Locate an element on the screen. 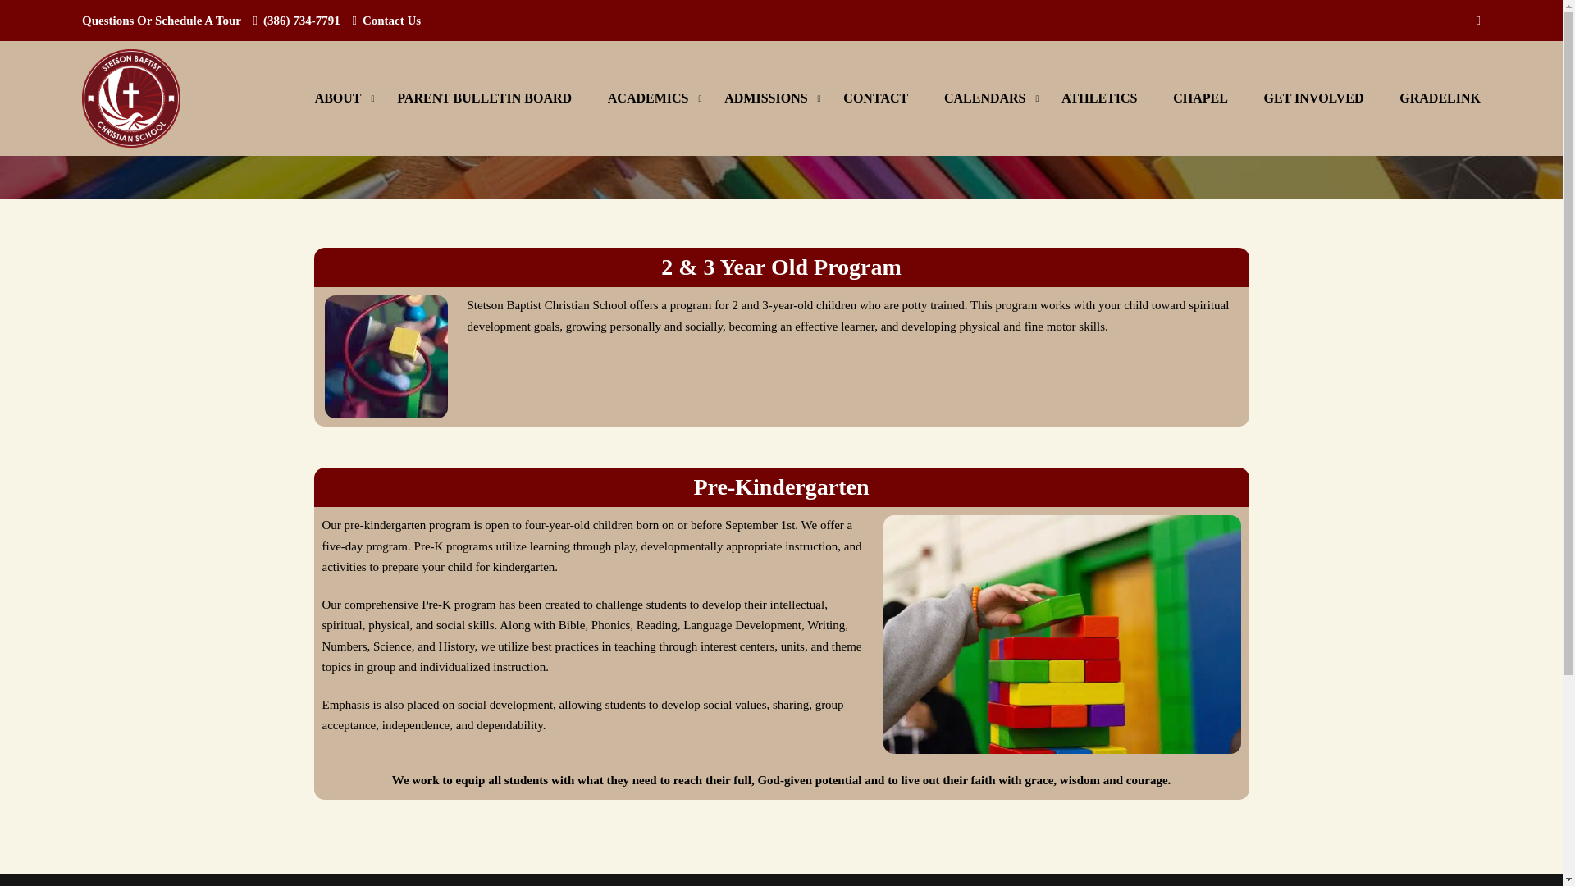 The height and width of the screenshot is (886, 1575). Contact Us is located at coordinates (390, 21).